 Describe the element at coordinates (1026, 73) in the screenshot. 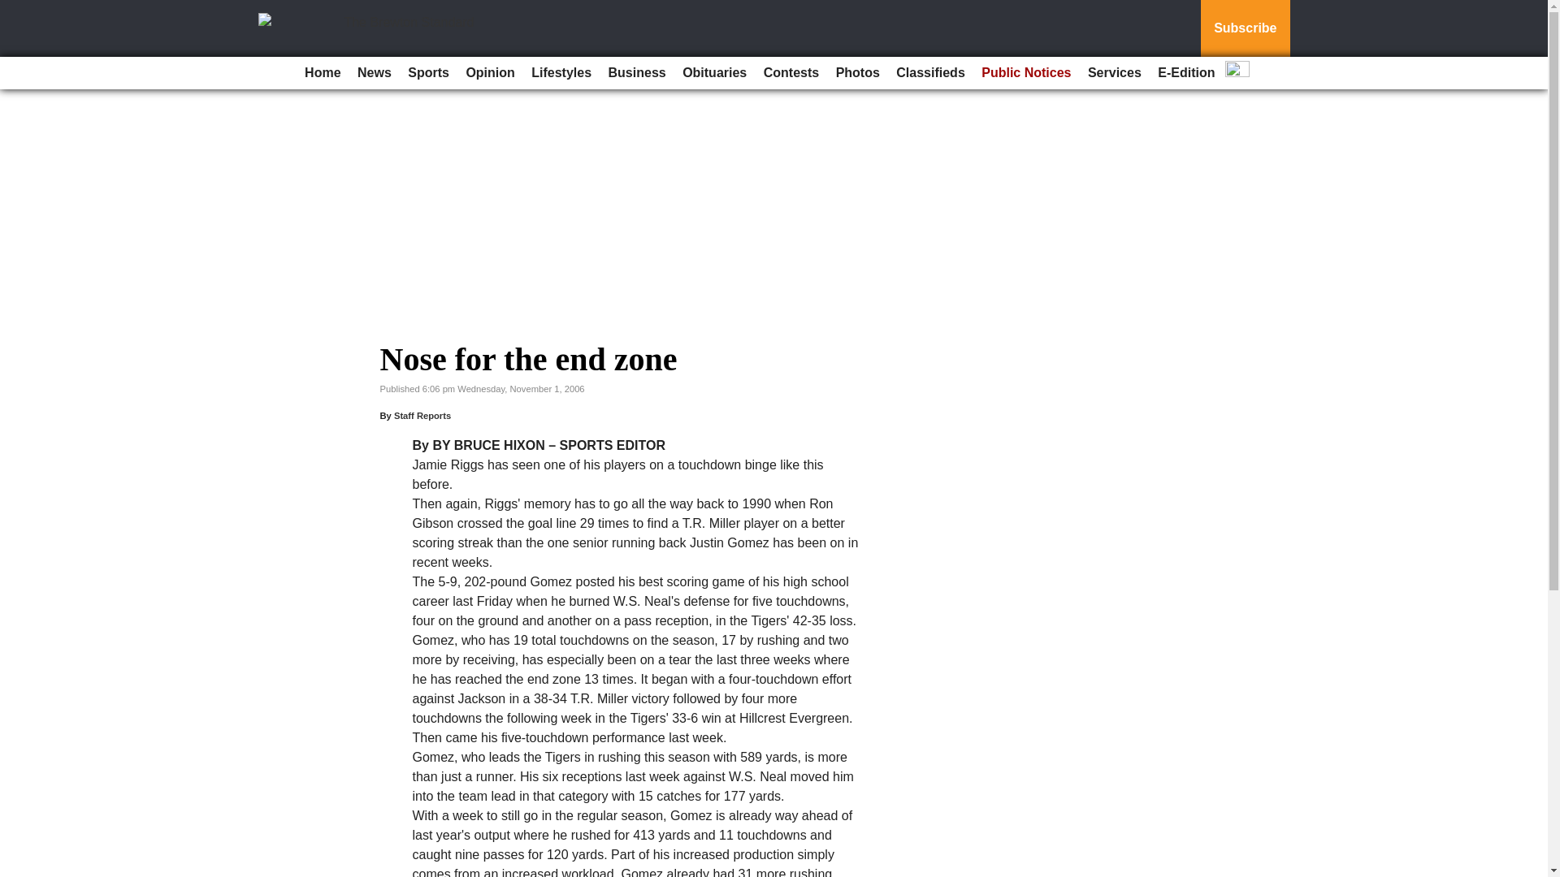

I see `Public Notices` at that location.